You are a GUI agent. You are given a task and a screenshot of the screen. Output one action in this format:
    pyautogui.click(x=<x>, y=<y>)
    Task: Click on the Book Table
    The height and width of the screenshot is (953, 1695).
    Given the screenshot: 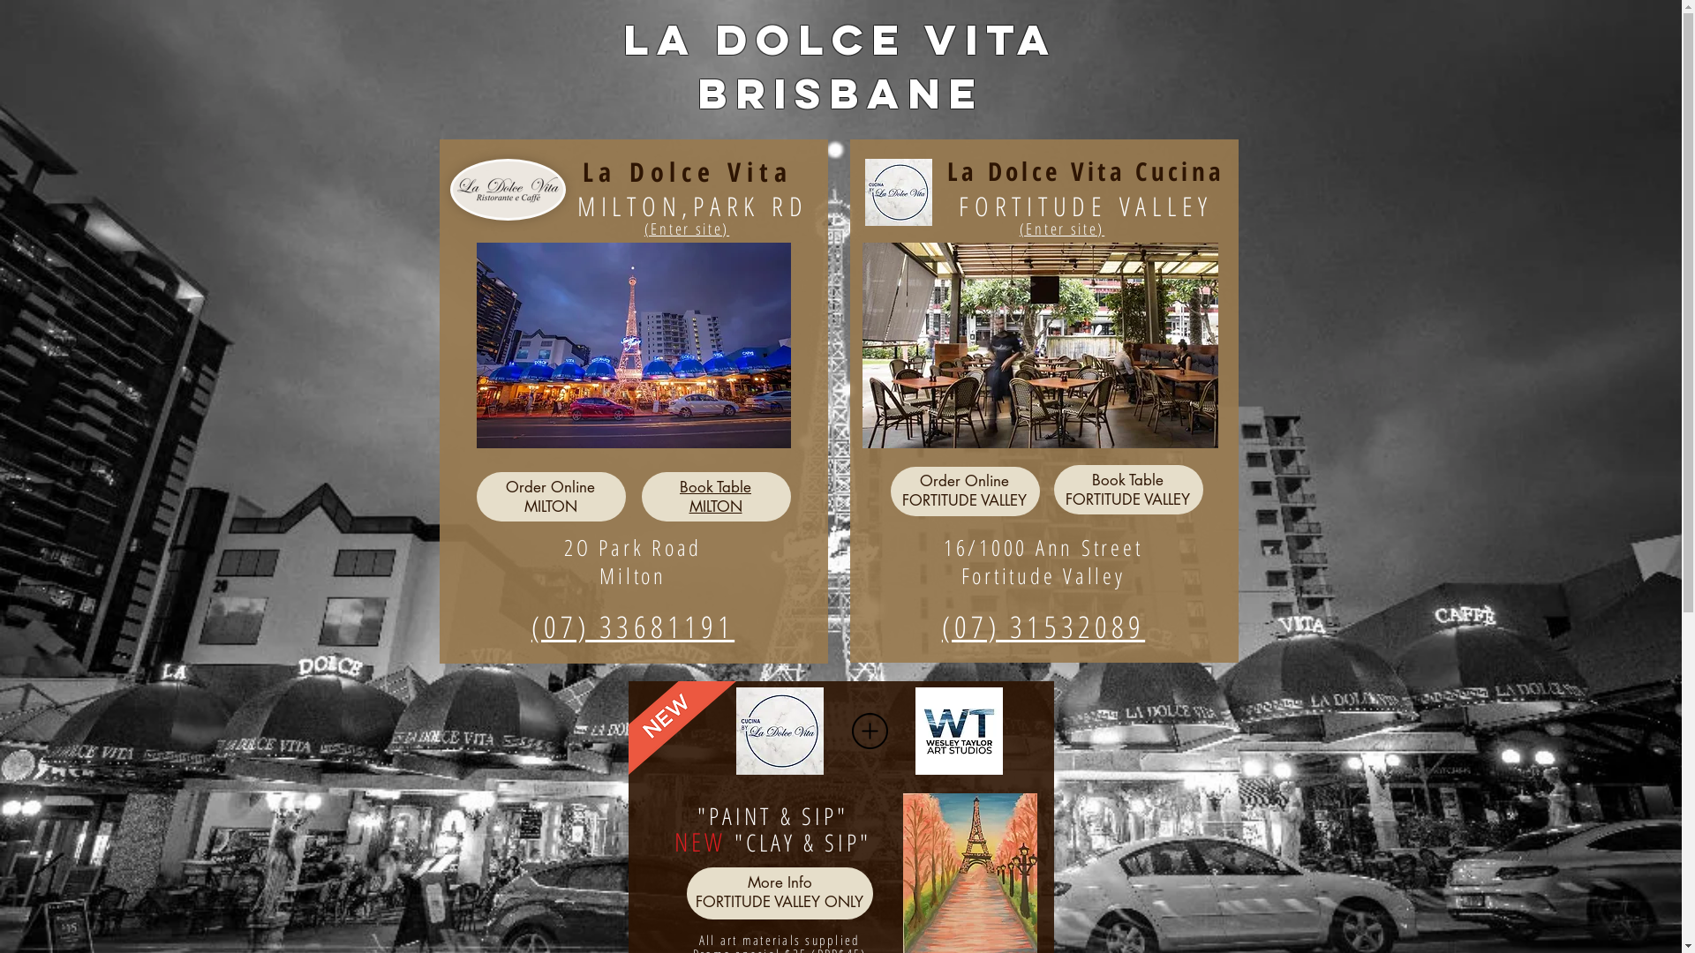 What is the action you would take?
    pyautogui.click(x=1128, y=480)
    